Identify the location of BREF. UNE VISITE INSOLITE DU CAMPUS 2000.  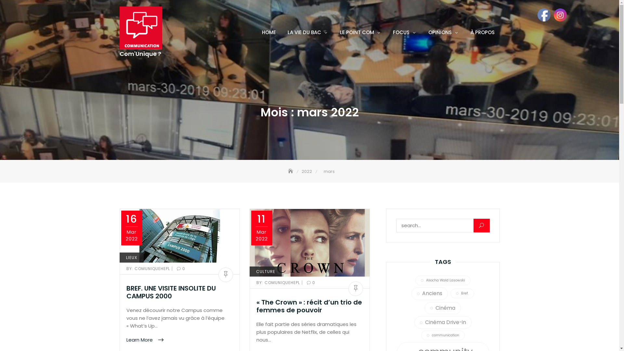
(171, 292).